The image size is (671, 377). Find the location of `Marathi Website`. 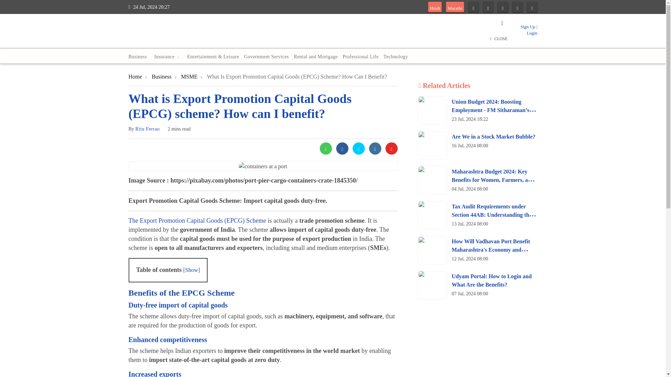

Marathi Website is located at coordinates (455, 8).